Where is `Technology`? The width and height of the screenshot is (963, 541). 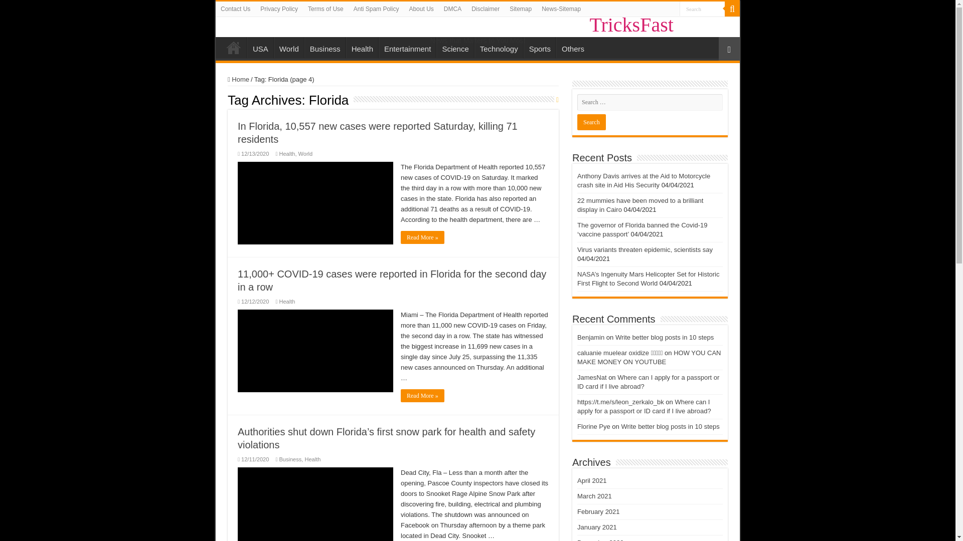
Technology is located at coordinates (499, 47).